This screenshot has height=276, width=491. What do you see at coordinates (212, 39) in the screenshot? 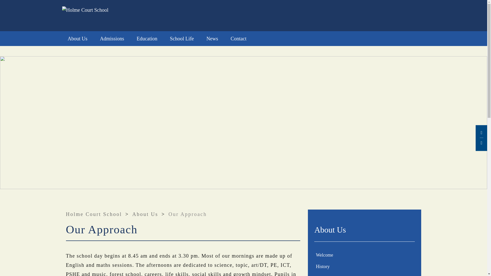
I see `News` at bounding box center [212, 39].